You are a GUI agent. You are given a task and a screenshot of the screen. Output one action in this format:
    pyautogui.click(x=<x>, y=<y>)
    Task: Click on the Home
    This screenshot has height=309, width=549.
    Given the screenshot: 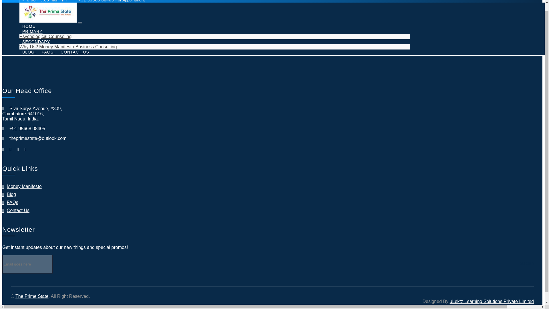 What is the action you would take?
    pyautogui.click(x=29, y=26)
    